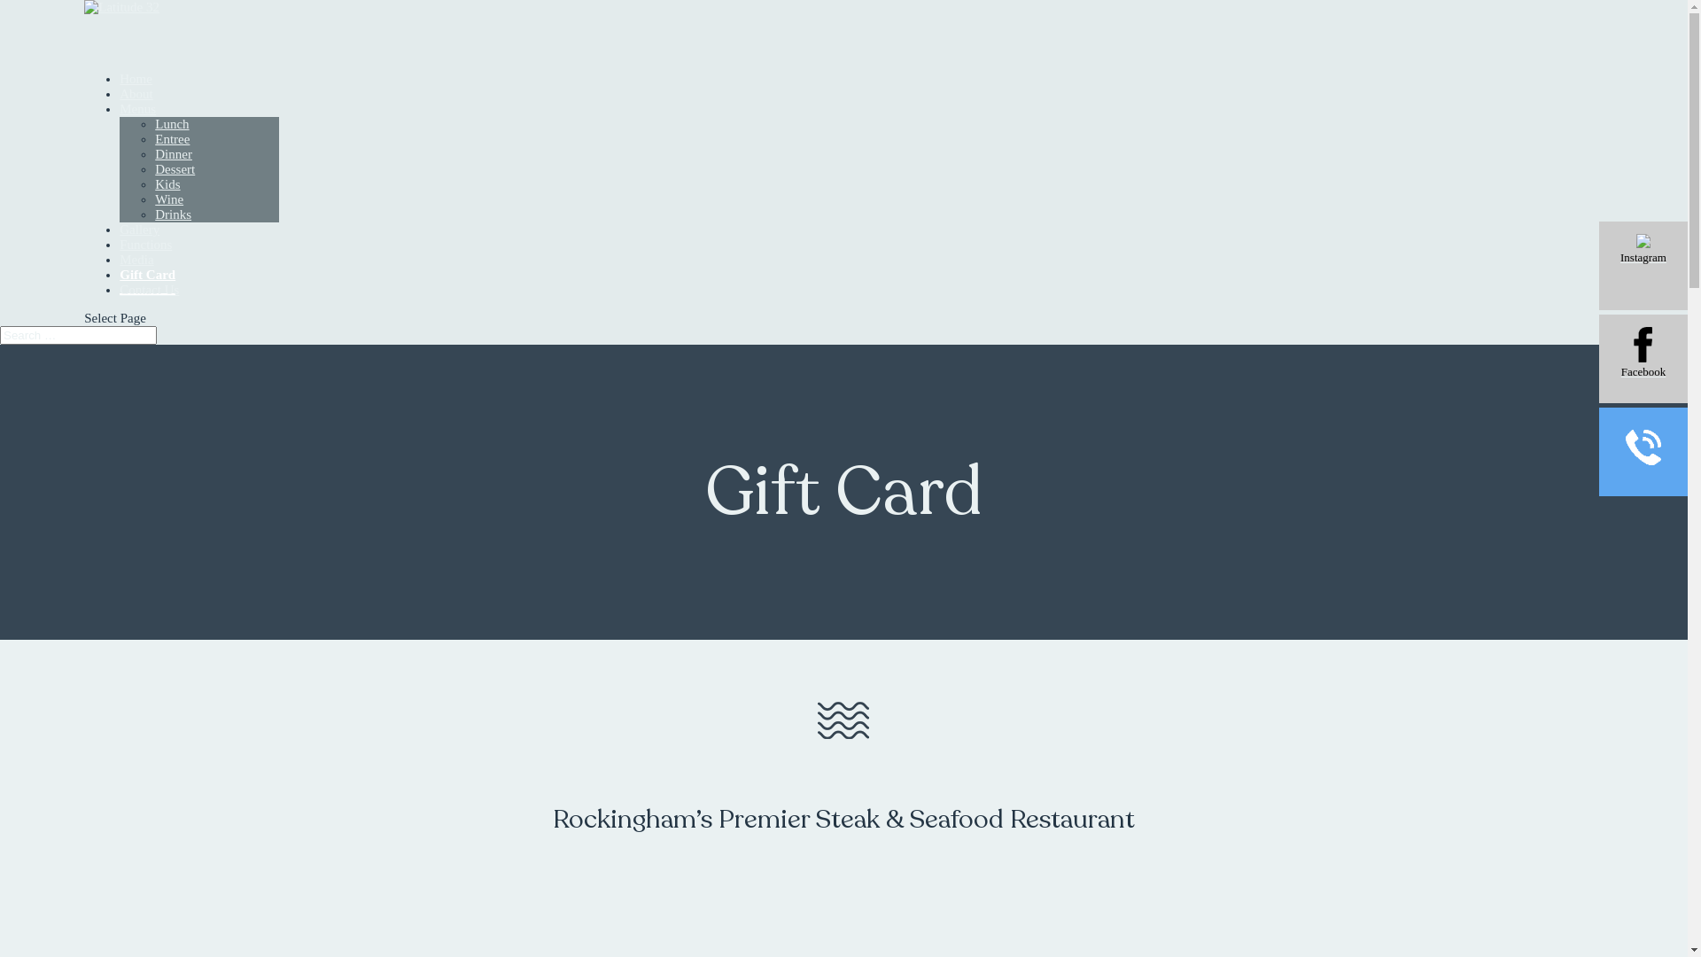  What do you see at coordinates (175, 169) in the screenshot?
I see `Dessert` at bounding box center [175, 169].